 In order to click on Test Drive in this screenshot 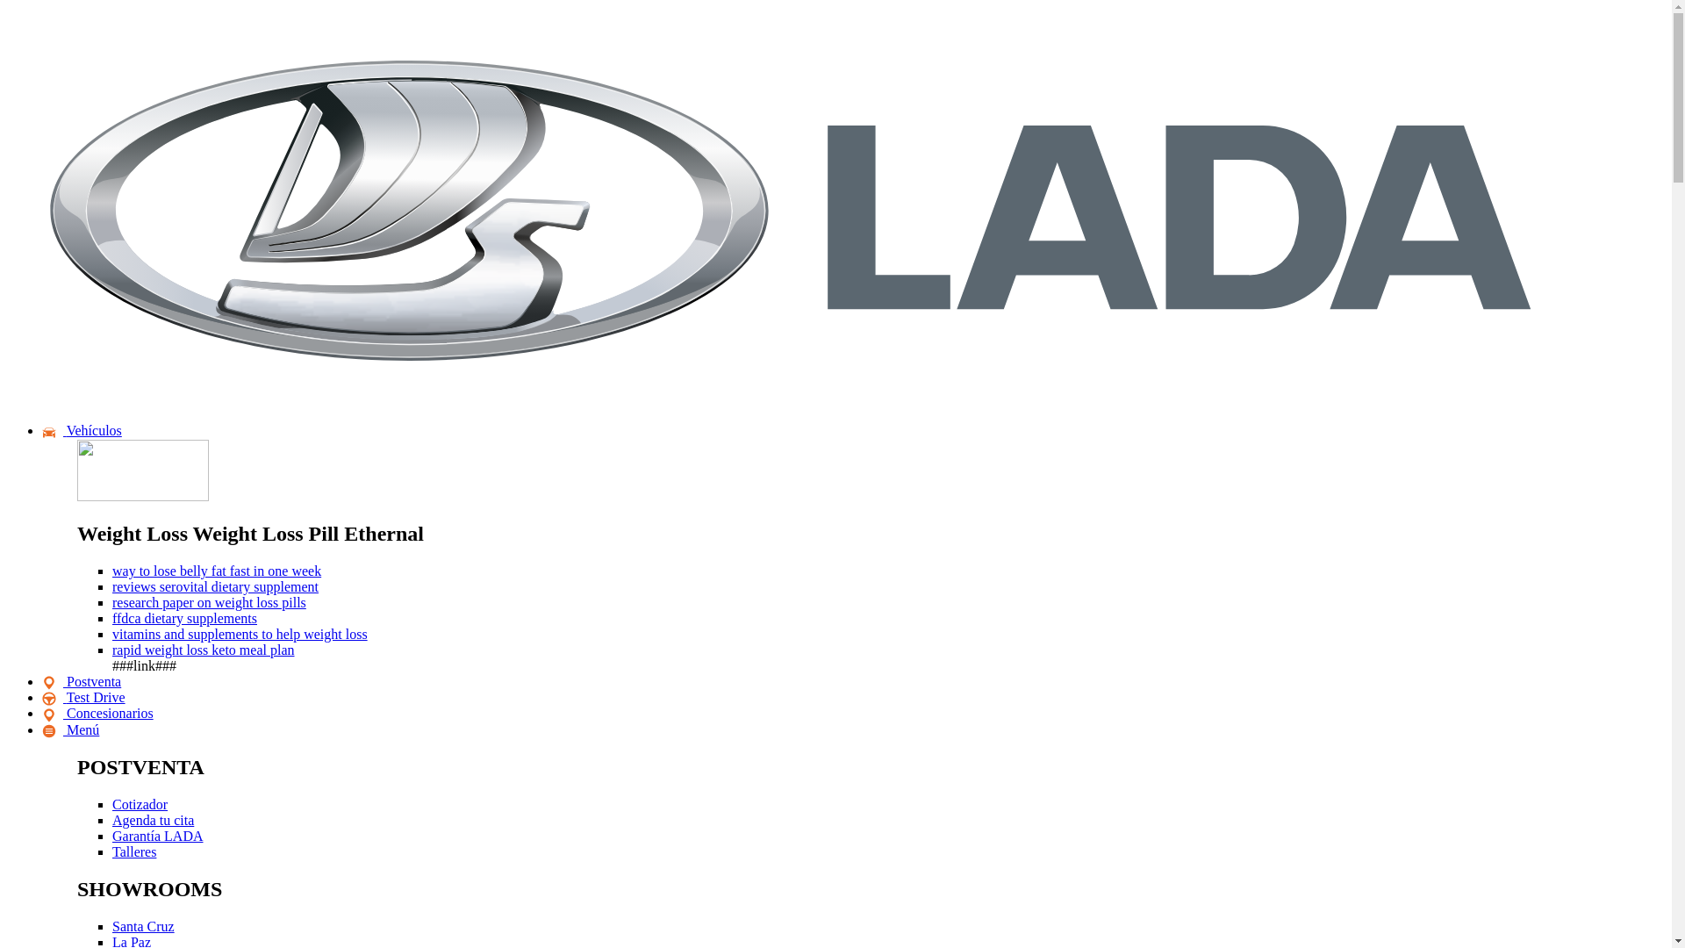, I will do `click(83, 697)`.